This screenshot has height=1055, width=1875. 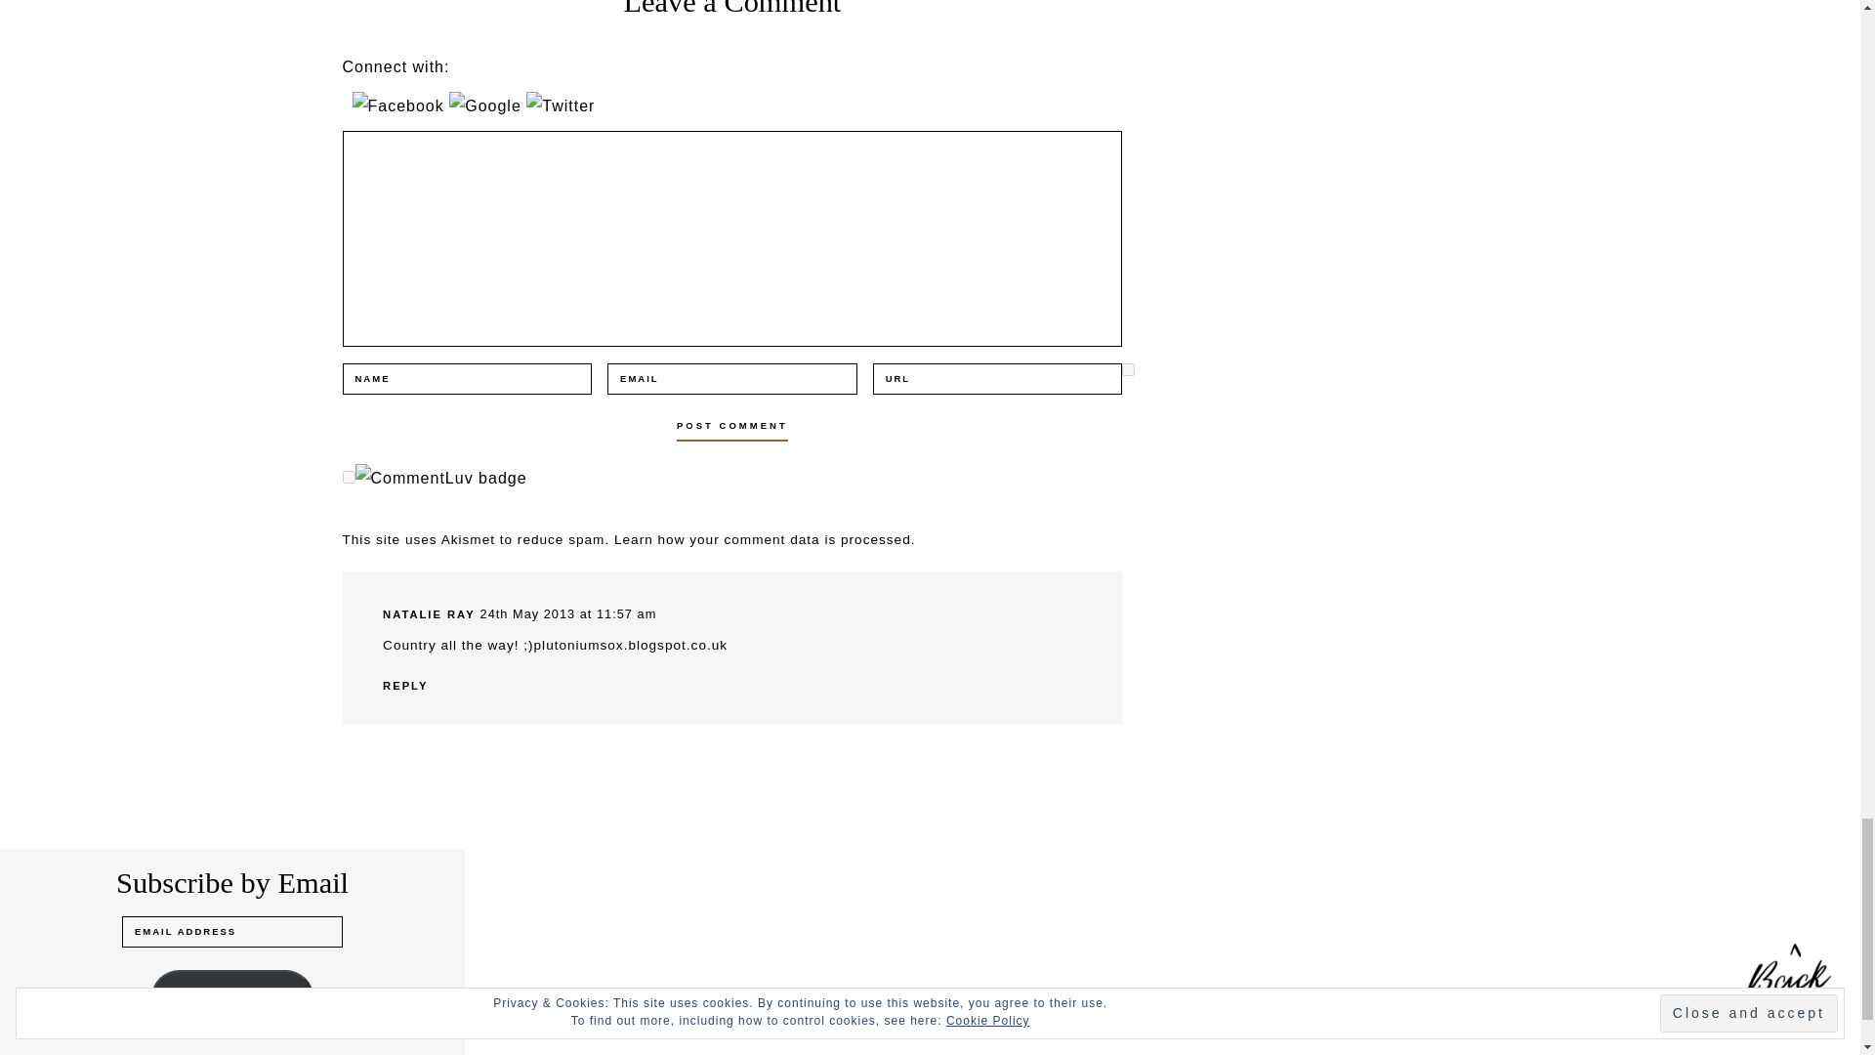 What do you see at coordinates (400, 105) in the screenshot?
I see `Connect with Facebook` at bounding box center [400, 105].